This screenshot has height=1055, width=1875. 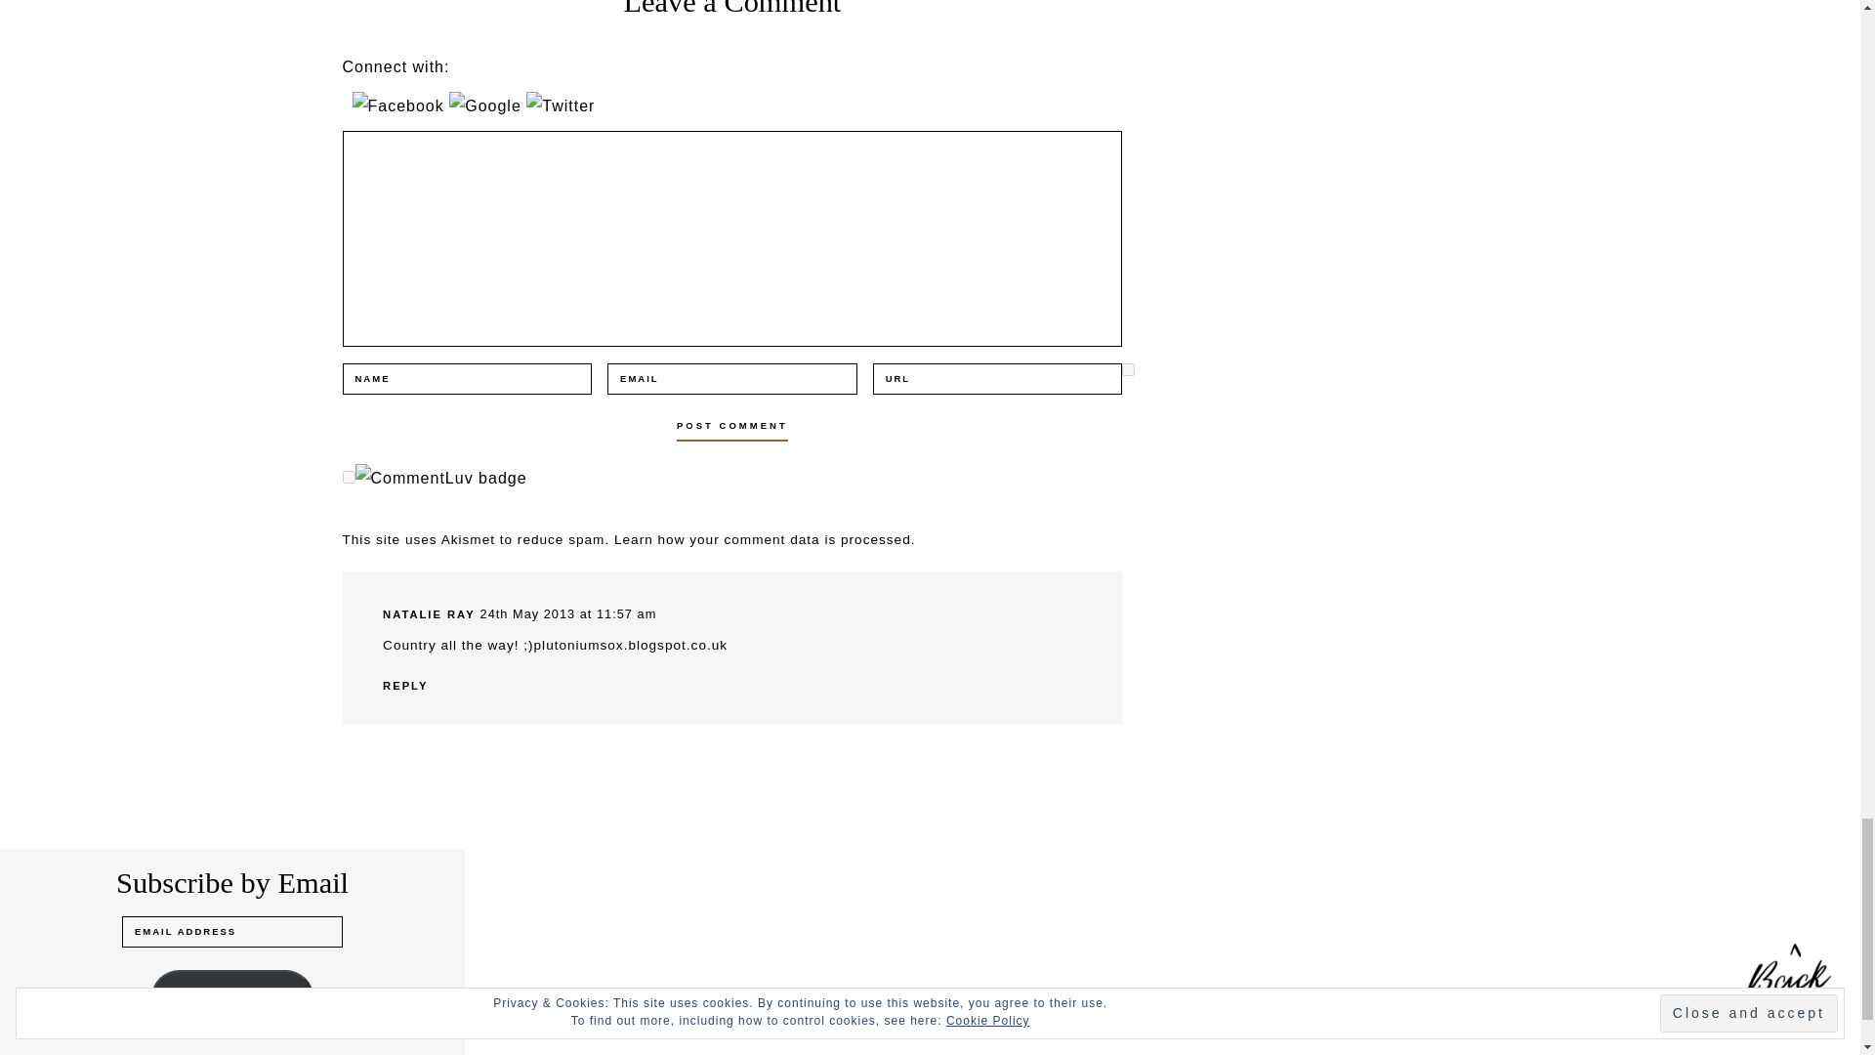 What do you see at coordinates (400, 105) in the screenshot?
I see `Connect with Facebook` at bounding box center [400, 105].